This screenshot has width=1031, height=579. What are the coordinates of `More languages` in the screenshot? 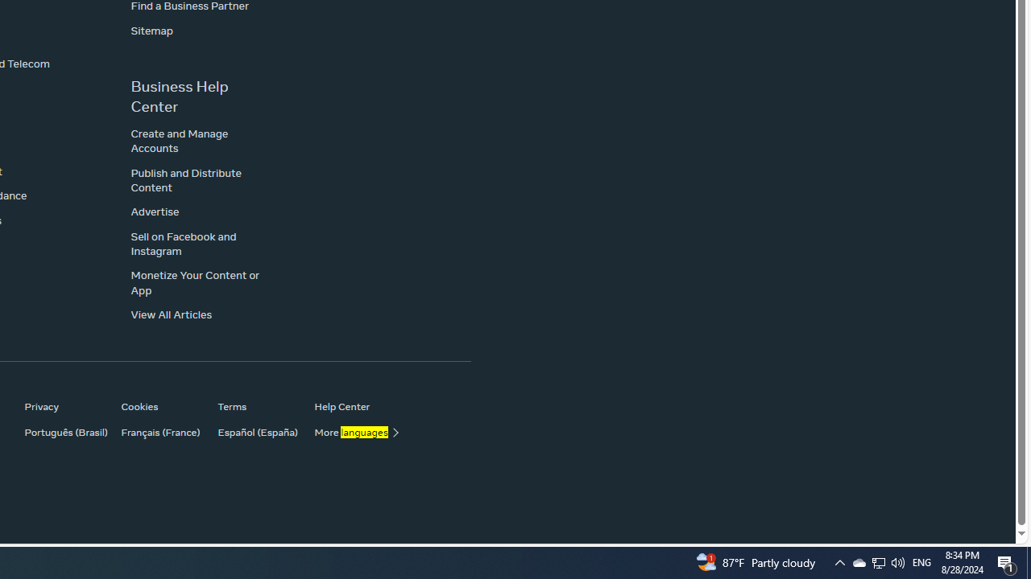 It's located at (354, 432).